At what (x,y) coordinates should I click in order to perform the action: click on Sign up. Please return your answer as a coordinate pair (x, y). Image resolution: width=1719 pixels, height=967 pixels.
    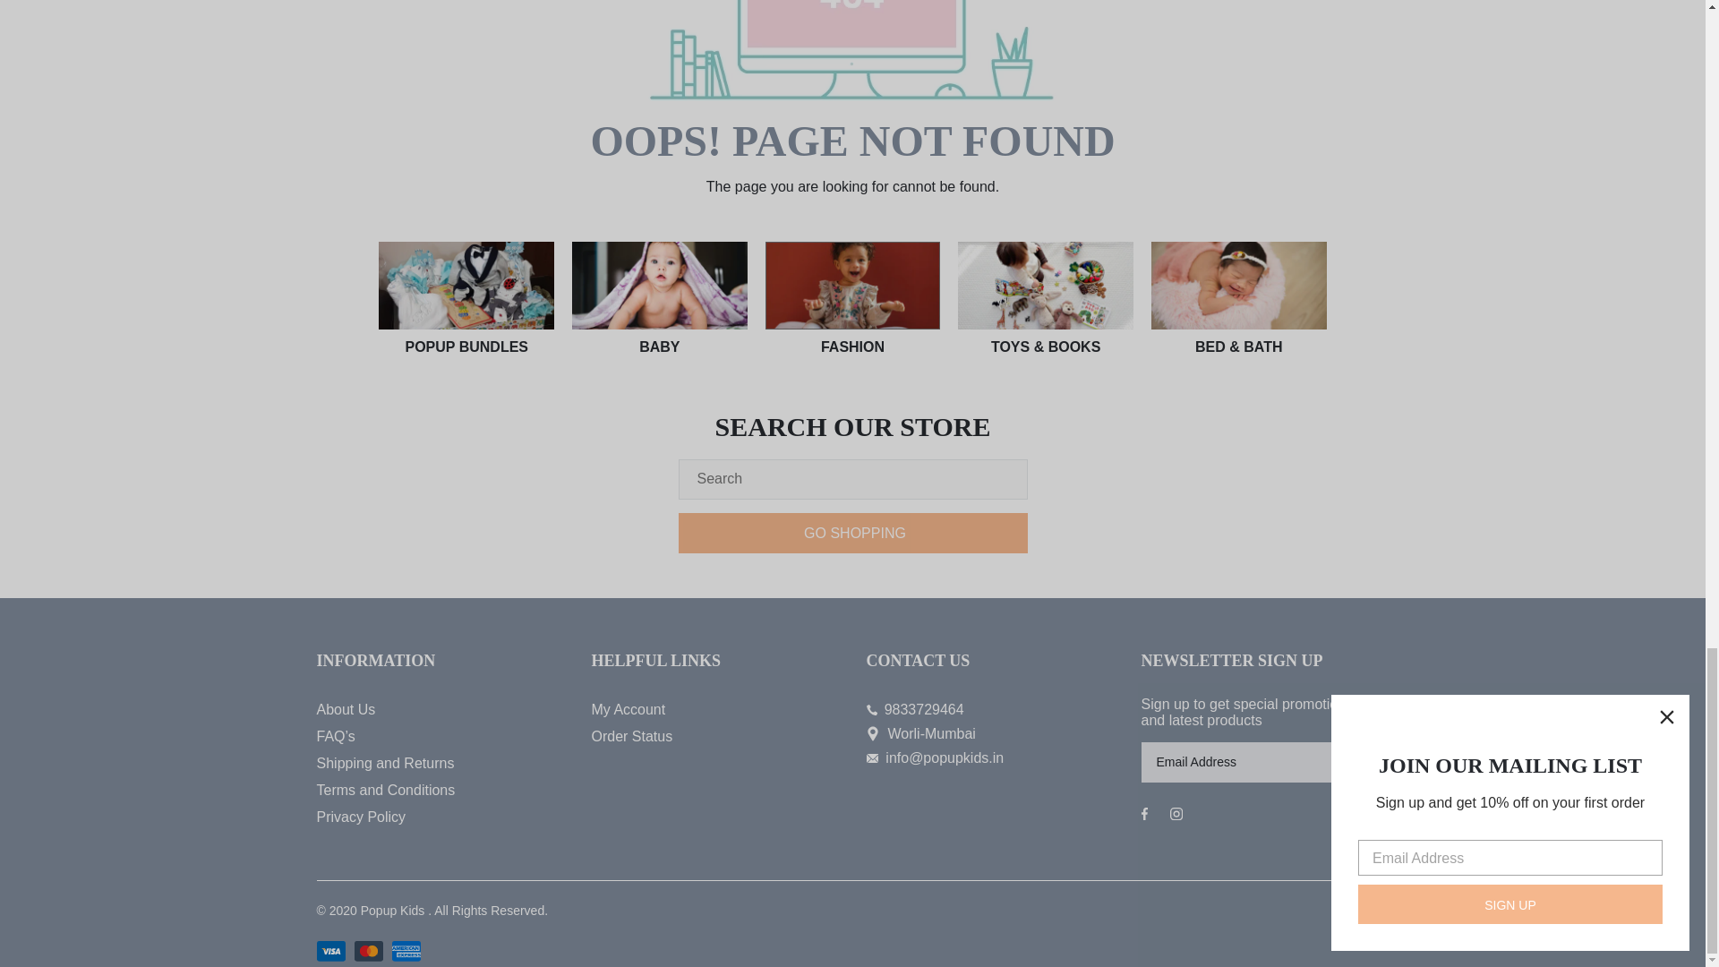
    Looking at the image, I should click on (1361, 762).